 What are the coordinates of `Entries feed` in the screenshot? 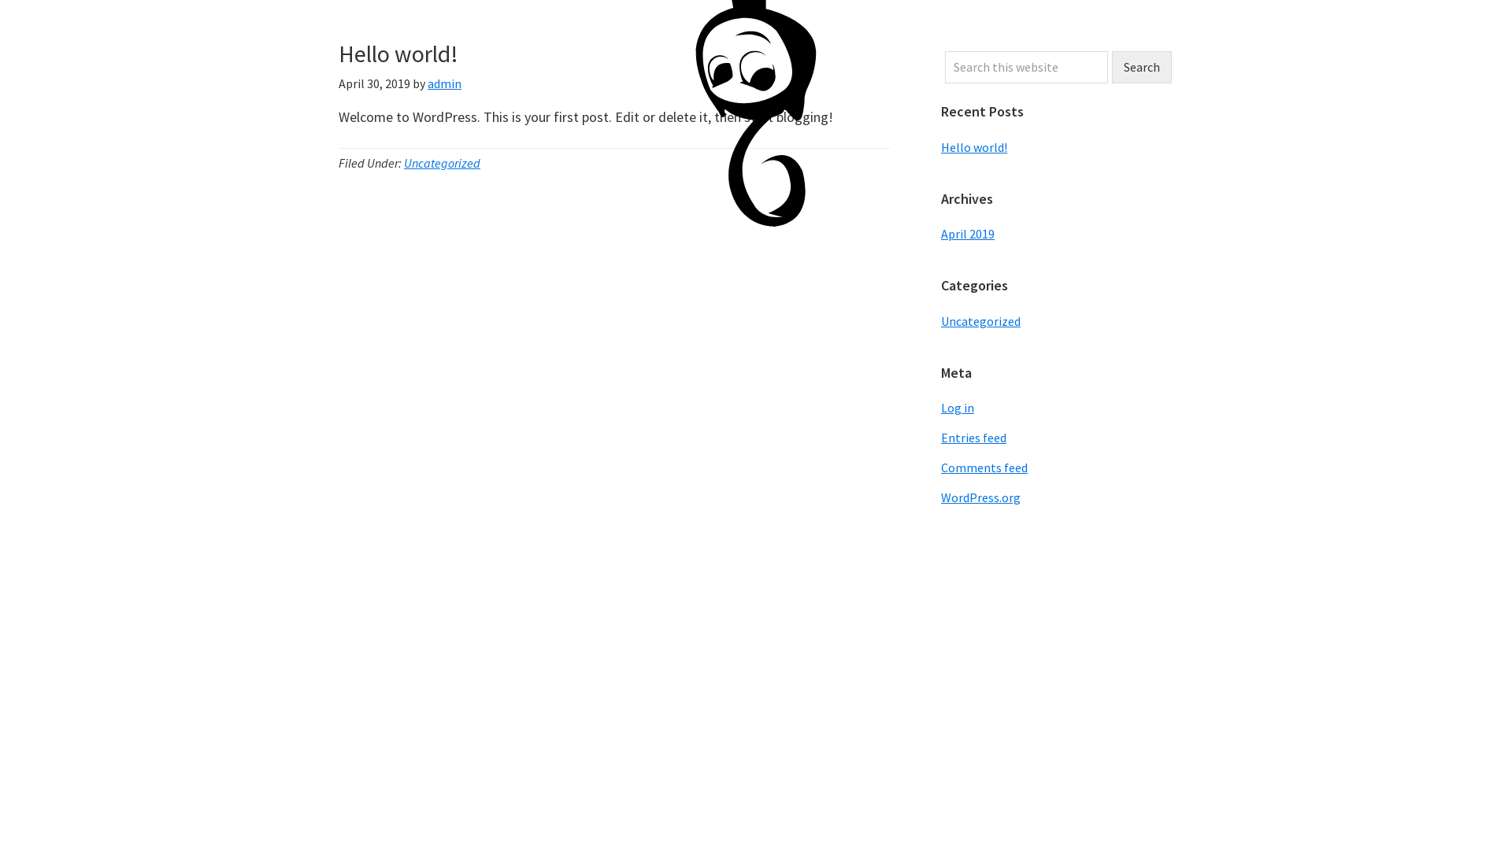 It's located at (973, 438).